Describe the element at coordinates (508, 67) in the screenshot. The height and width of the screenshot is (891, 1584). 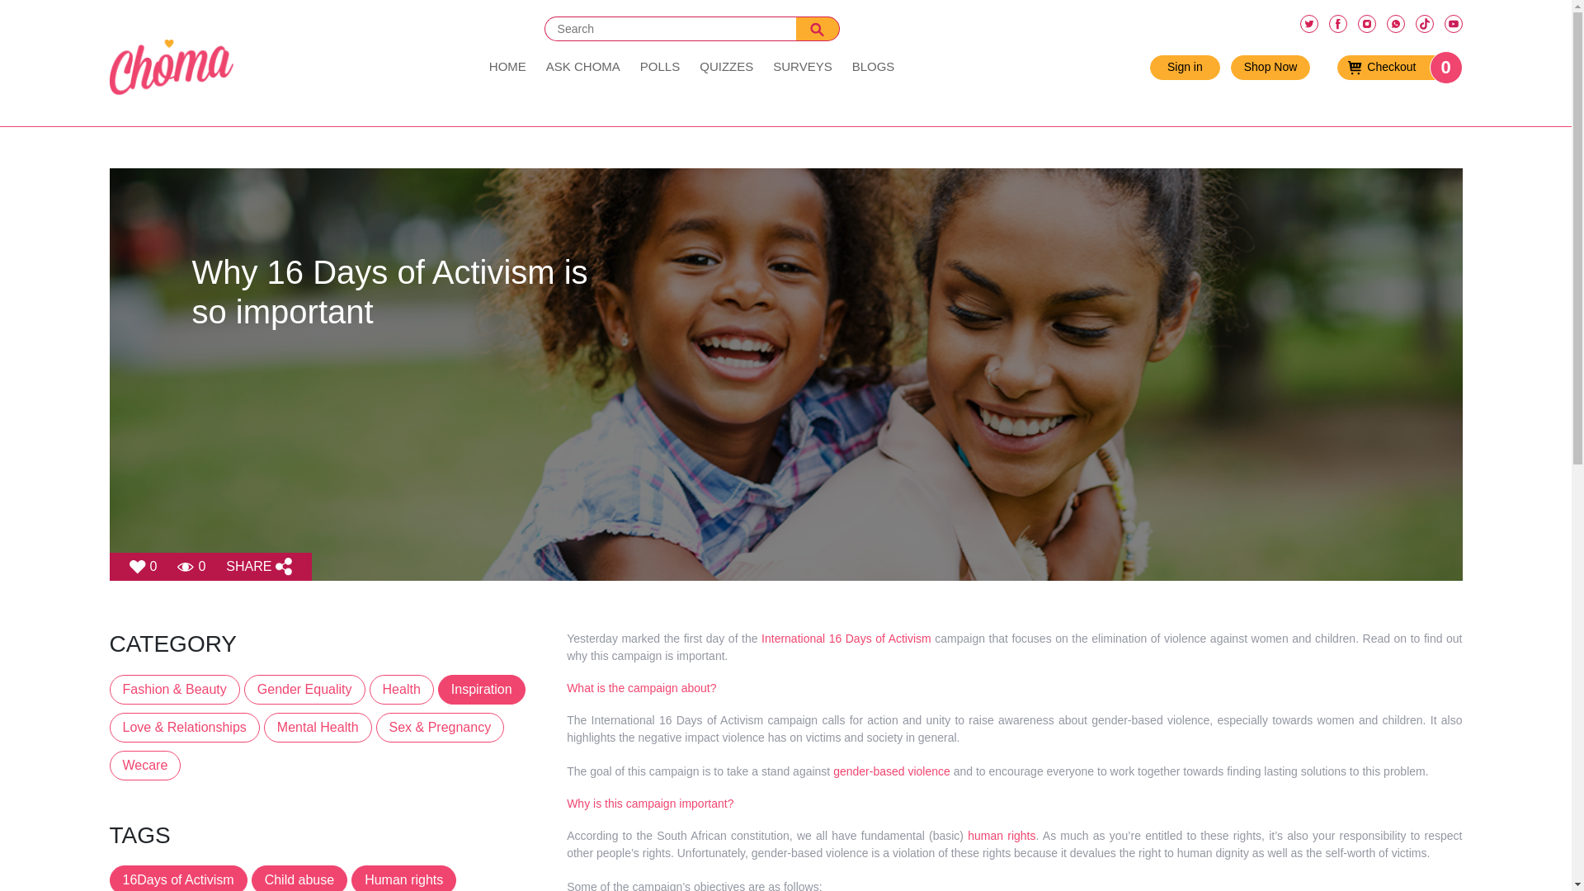
I see `HOME` at that location.